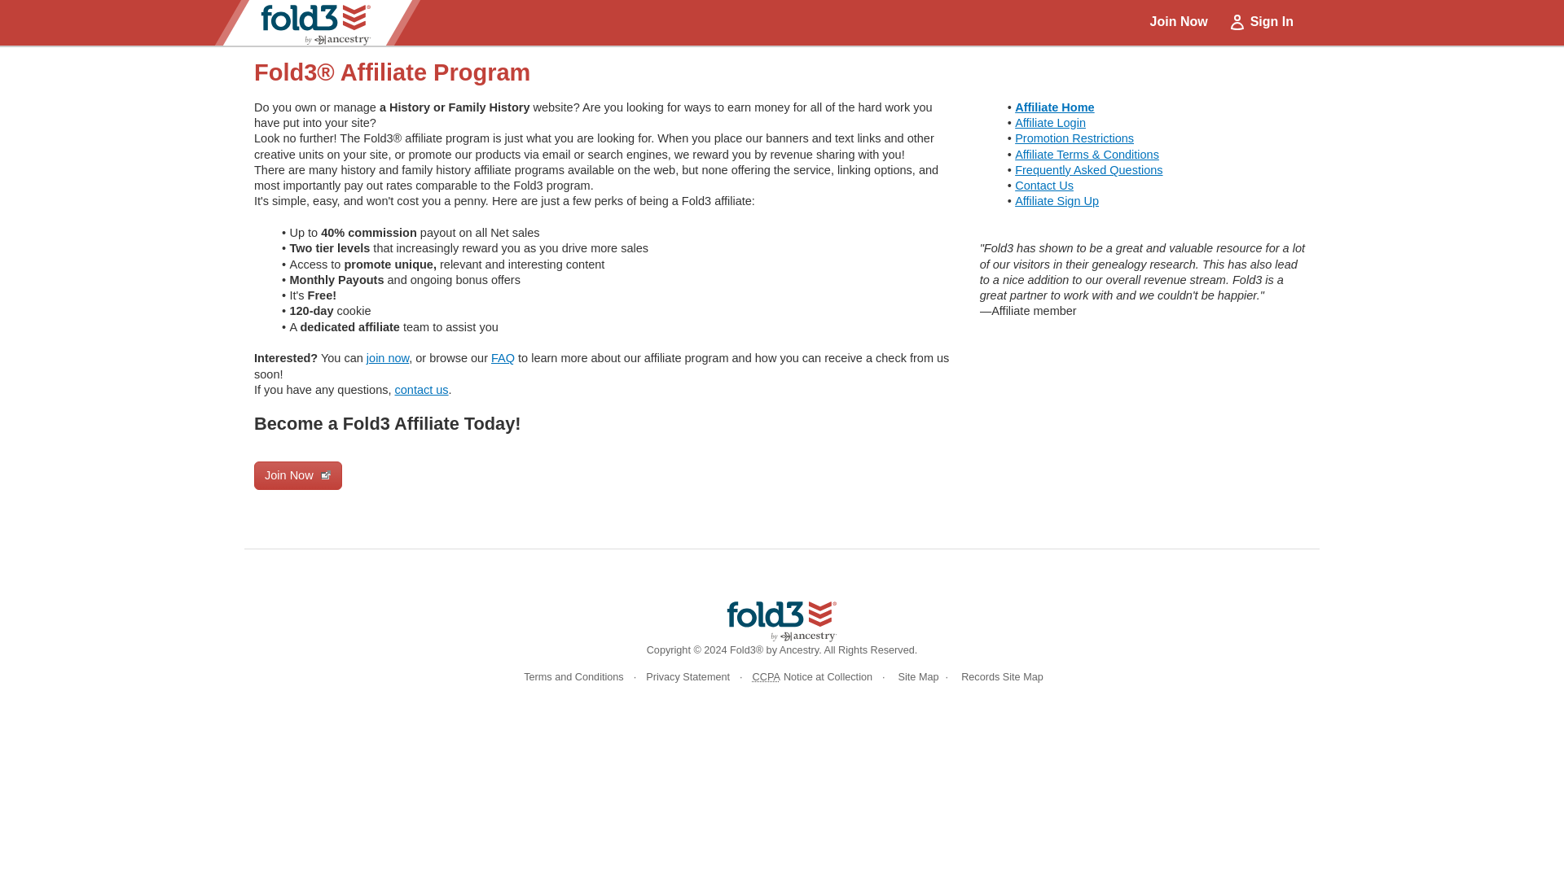 This screenshot has width=1564, height=879. Describe the element at coordinates (387, 358) in the screenshot. I see `join now` at that location.